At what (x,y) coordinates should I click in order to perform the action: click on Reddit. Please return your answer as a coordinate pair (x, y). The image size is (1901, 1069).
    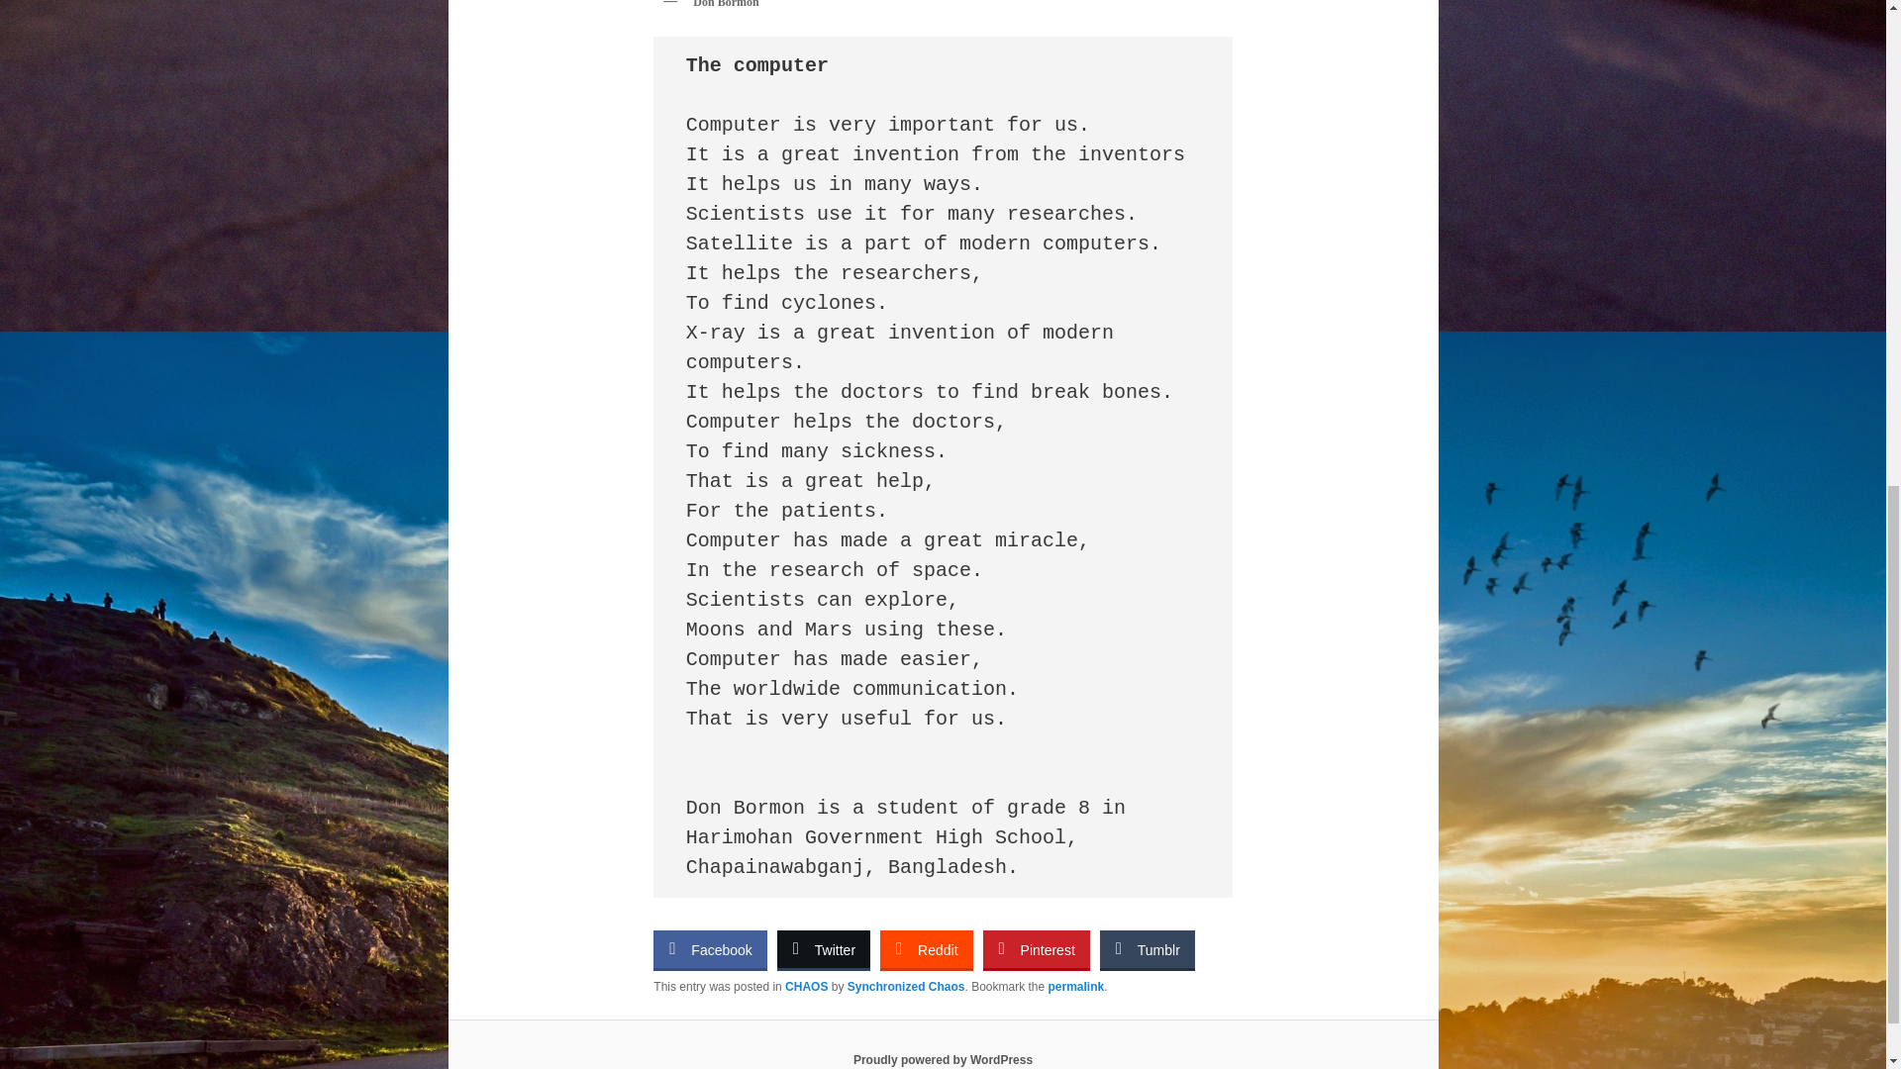
    Looking at the image, I should click on (925, 948).